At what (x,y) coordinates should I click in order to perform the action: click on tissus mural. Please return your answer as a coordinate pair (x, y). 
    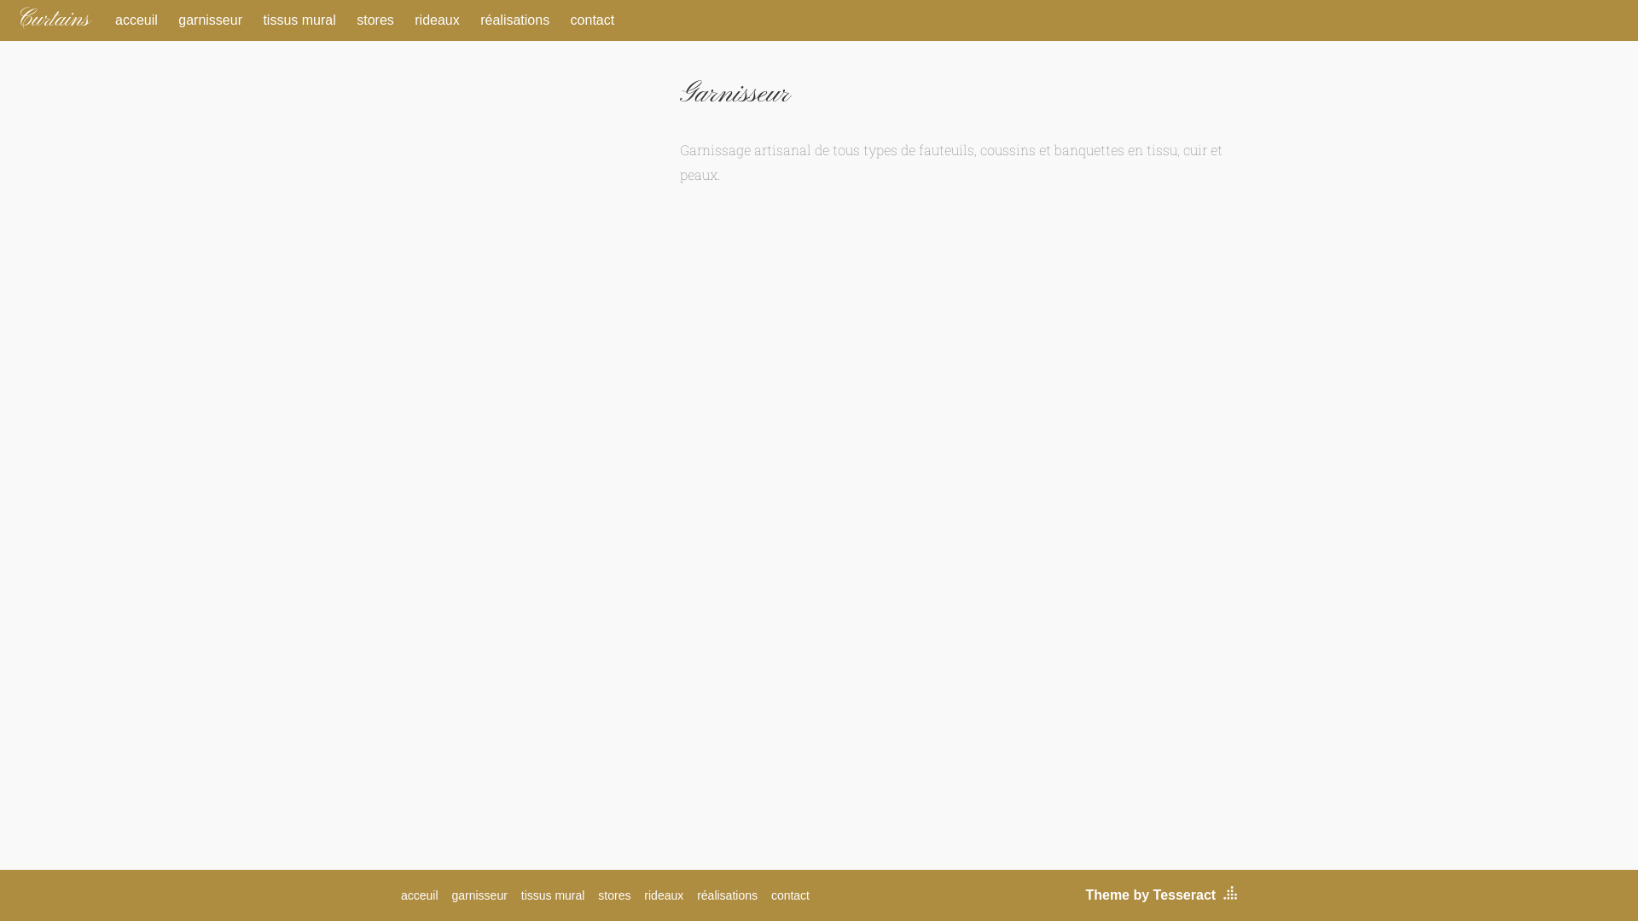
    Looking at the image, I should click on (299, 20).